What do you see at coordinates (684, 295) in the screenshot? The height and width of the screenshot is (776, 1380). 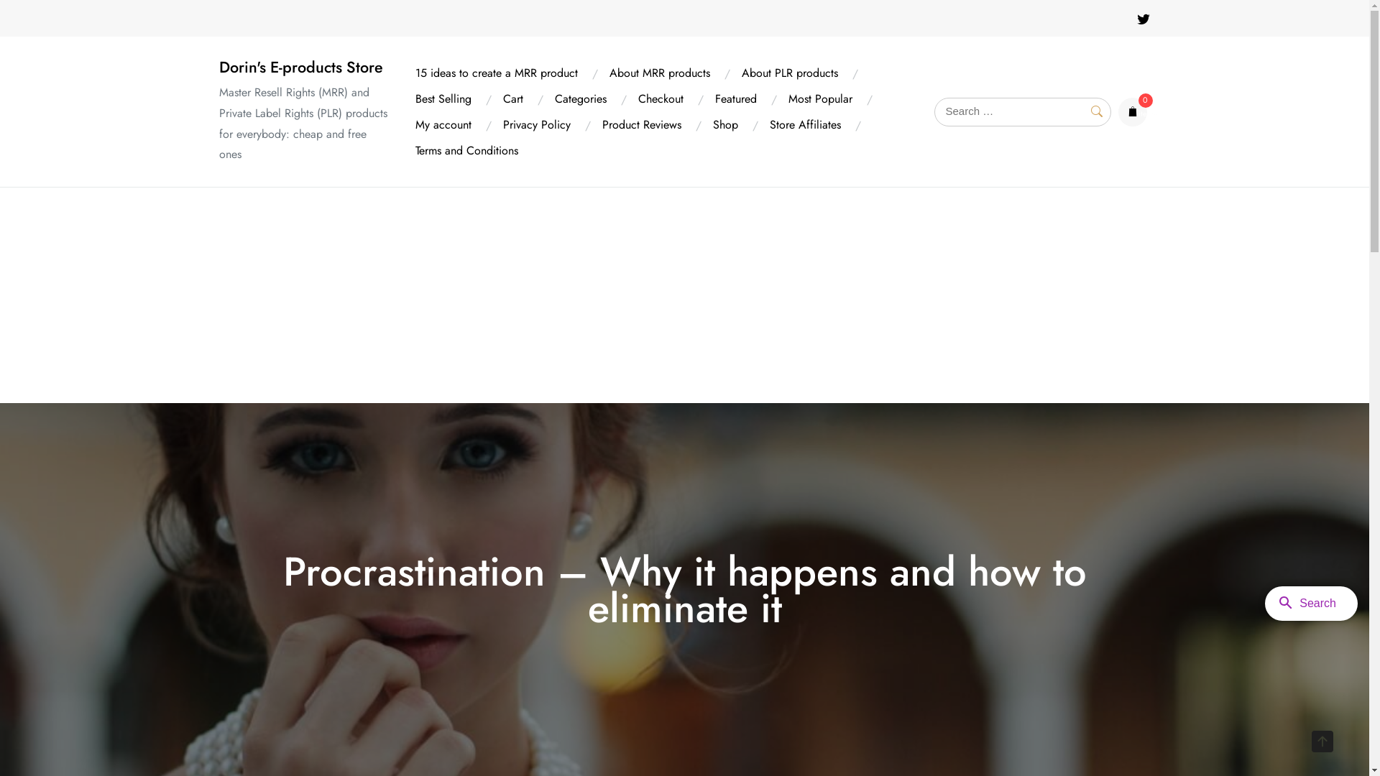 I see `Advertisement` at bounding box center [684, 295].